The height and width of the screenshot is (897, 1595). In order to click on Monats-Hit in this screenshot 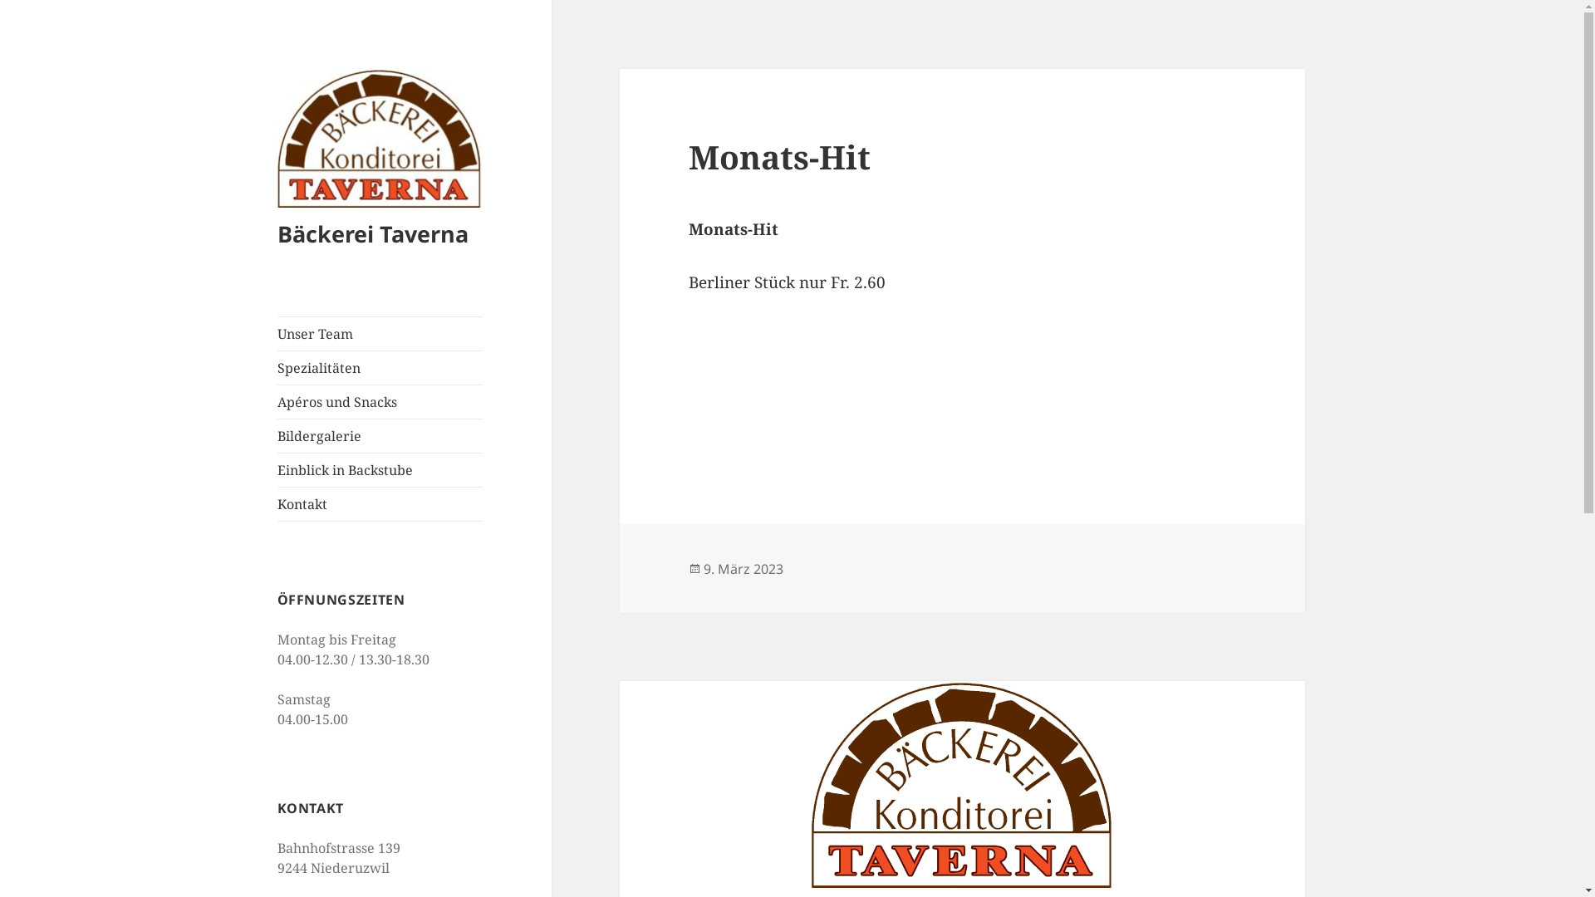, I will do `click(779, 156)`.